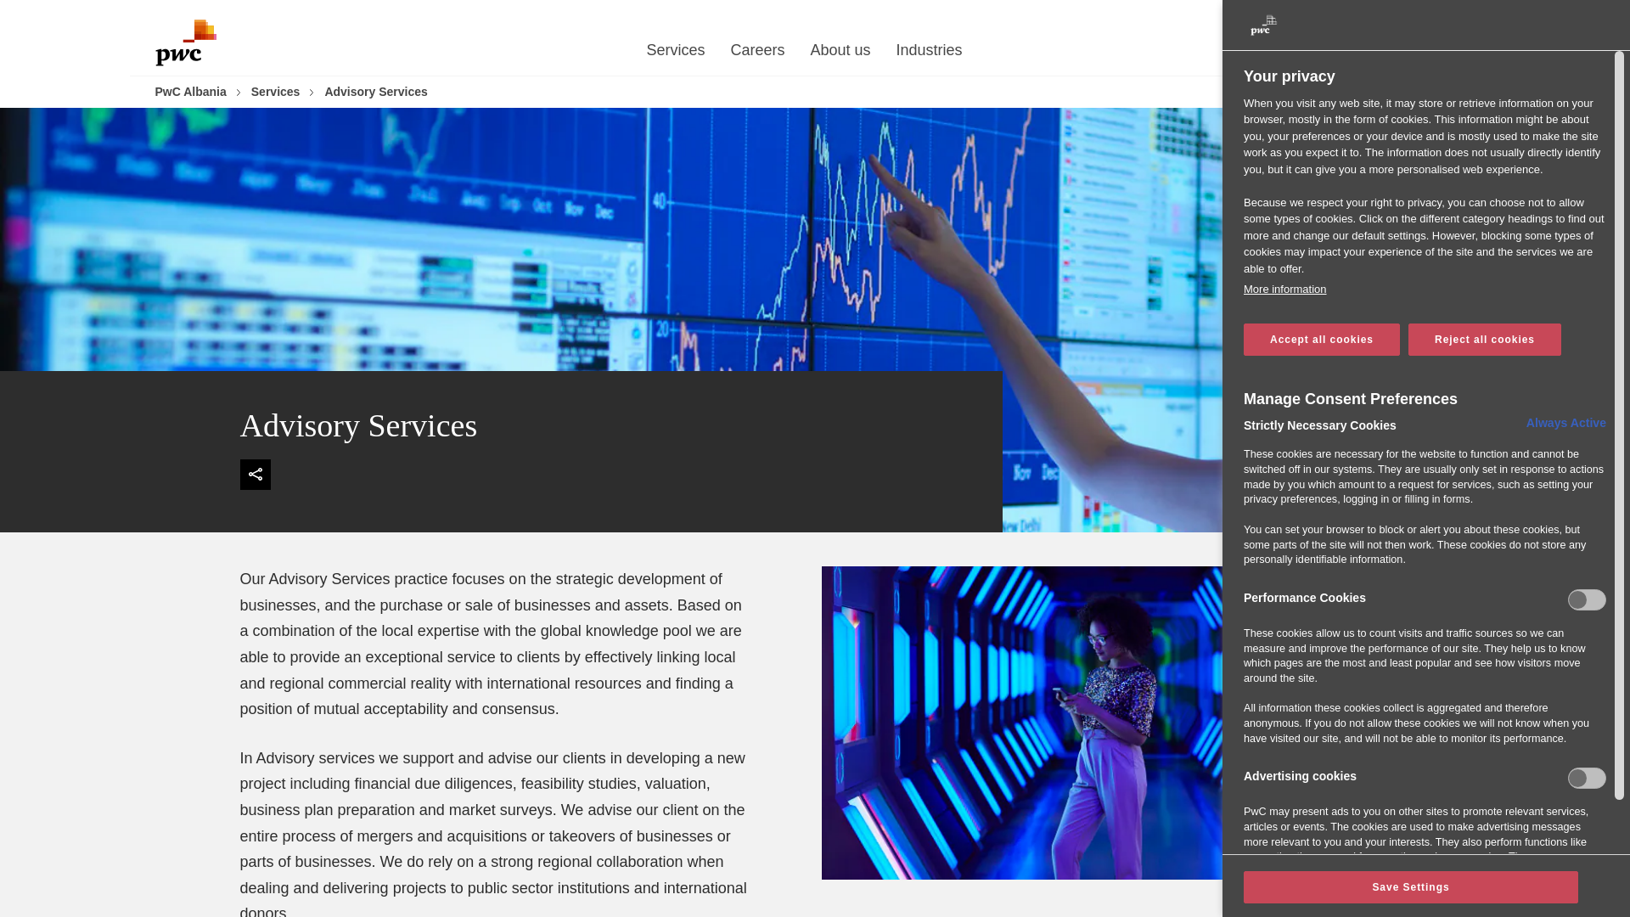 Image resolution: width=1630 pixels, height=917 pixels. I want to click on Careers, so click(757, 55).